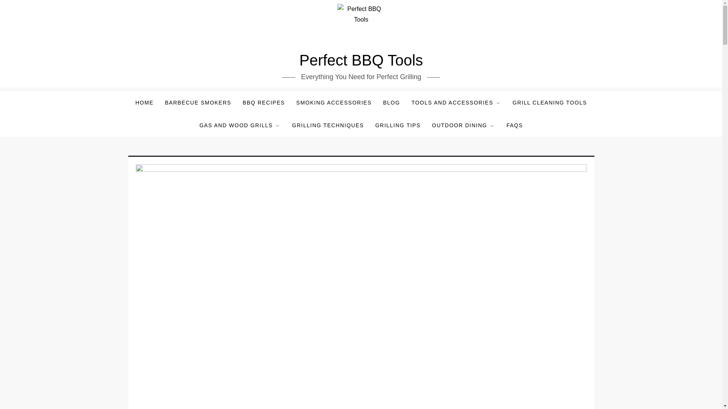 The image size is (728, 409). I want to click on TOOLS AND ACCESSORIES, so click(456, 102).